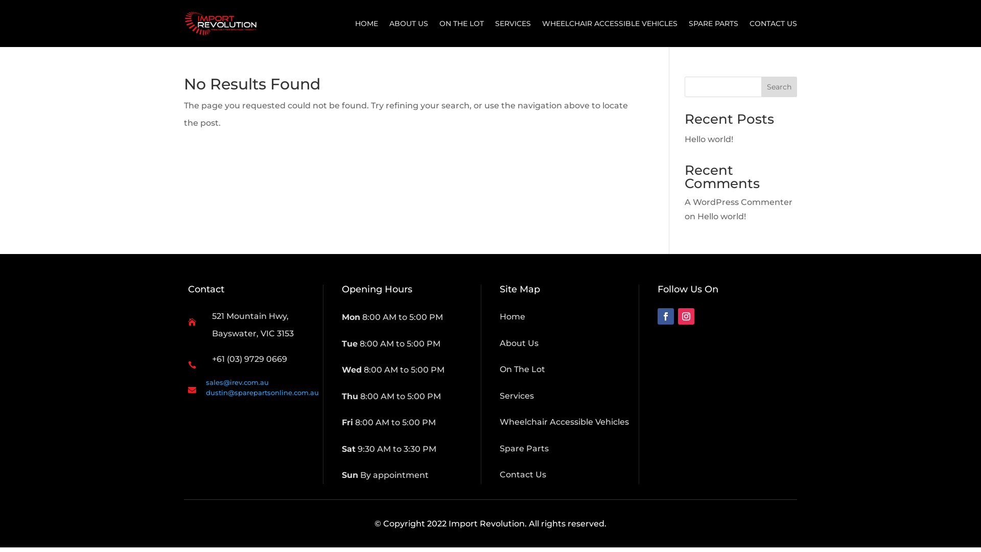 This screenshot has height=552, width=981. What do you see at coordinates (263, 393) in the screenshot?
I see `dustin@sparepartsonline.com.au` at bounding box center [263, 393].